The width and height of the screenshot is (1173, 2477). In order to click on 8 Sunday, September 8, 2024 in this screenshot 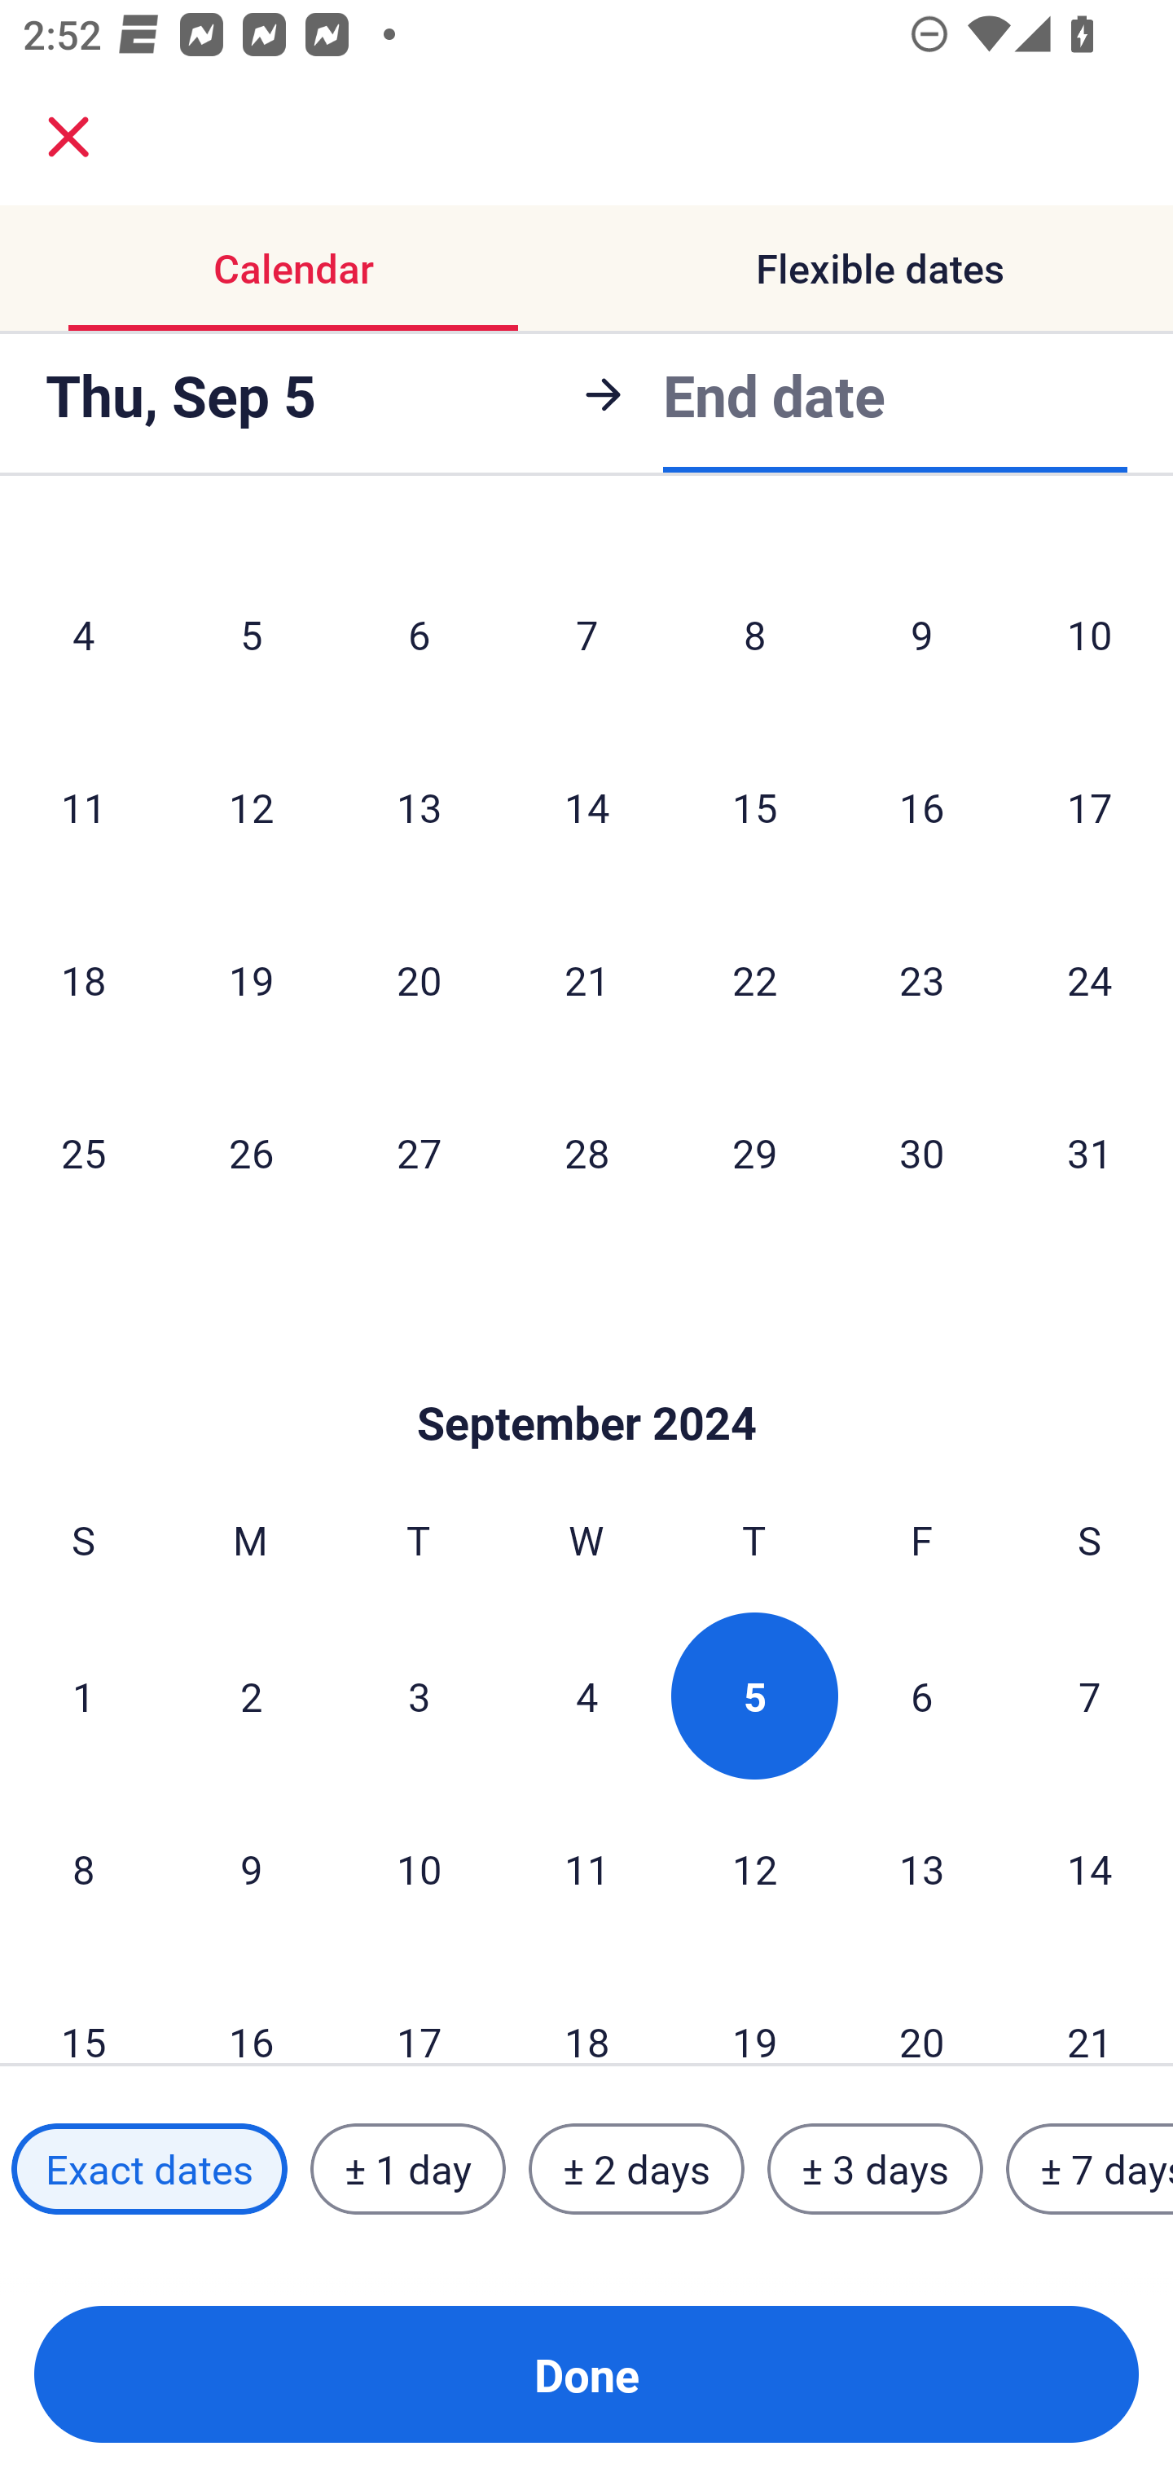, I will do `click(83, 1868)`.